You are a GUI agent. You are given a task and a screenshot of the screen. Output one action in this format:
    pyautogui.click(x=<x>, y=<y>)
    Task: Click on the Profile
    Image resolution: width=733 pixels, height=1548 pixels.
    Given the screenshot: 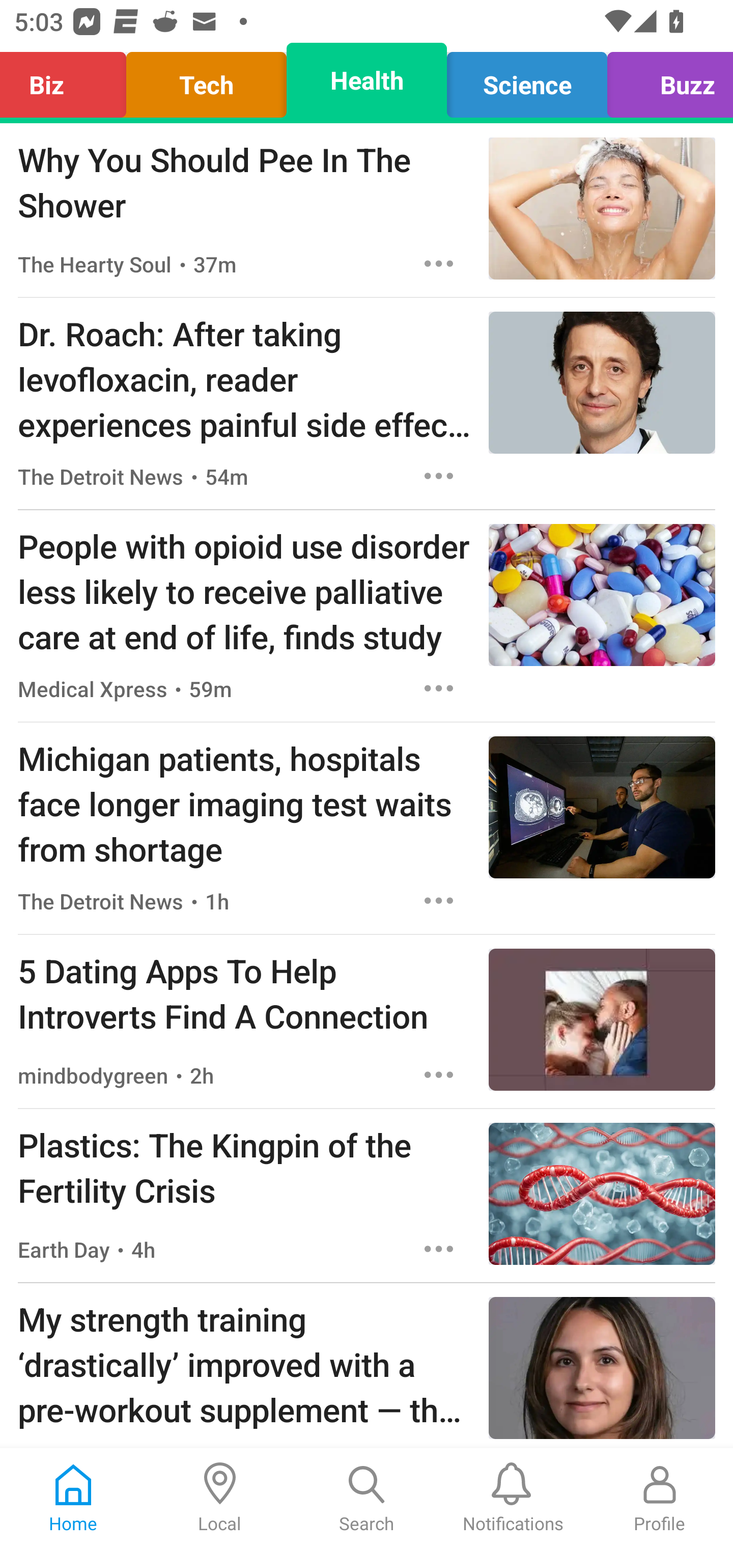 What is the action you would take?
    pyautogui.click(x=660, y=1498)
    